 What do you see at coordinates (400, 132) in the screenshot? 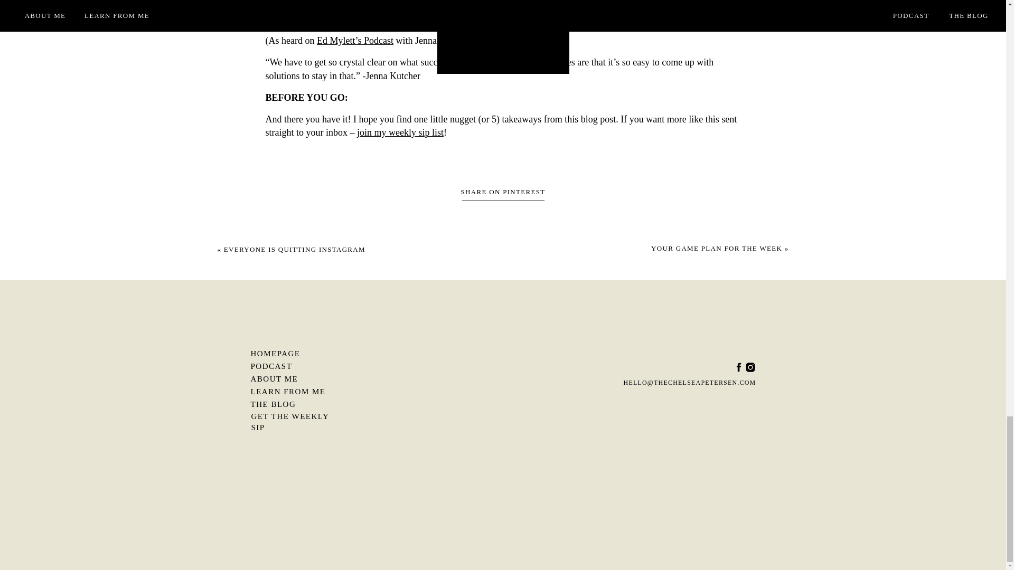
I see `join my weekly sip list` at bounding box center [400, 132].